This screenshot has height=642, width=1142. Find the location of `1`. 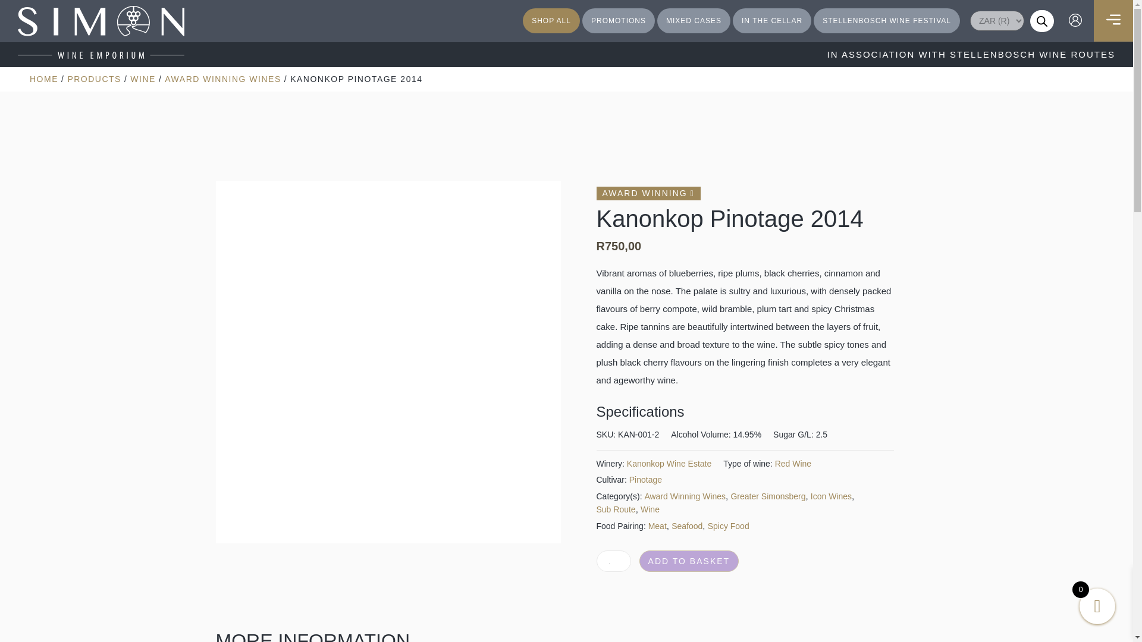

1 is located at coordinates (613, 561).